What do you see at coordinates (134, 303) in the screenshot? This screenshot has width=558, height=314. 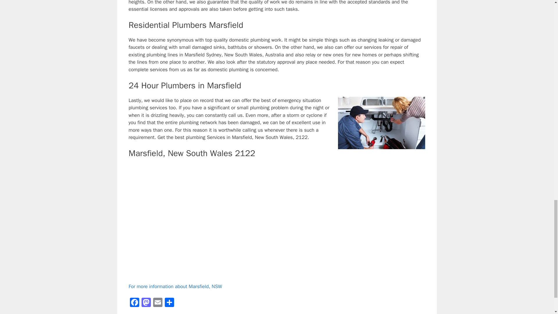 I see `Facebook` at bounding box center [134, 303].